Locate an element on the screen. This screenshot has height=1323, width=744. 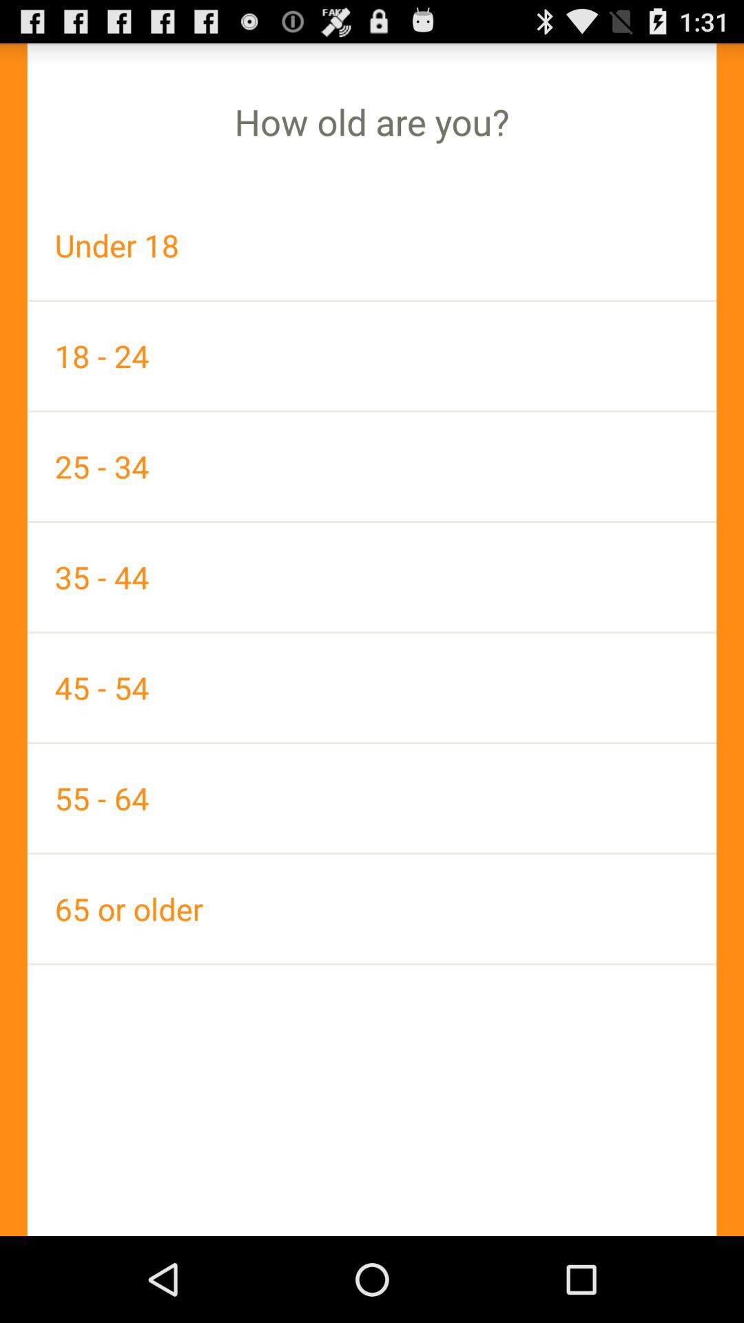
launch the 25 - 34 item is located at coordinates (372, 466).